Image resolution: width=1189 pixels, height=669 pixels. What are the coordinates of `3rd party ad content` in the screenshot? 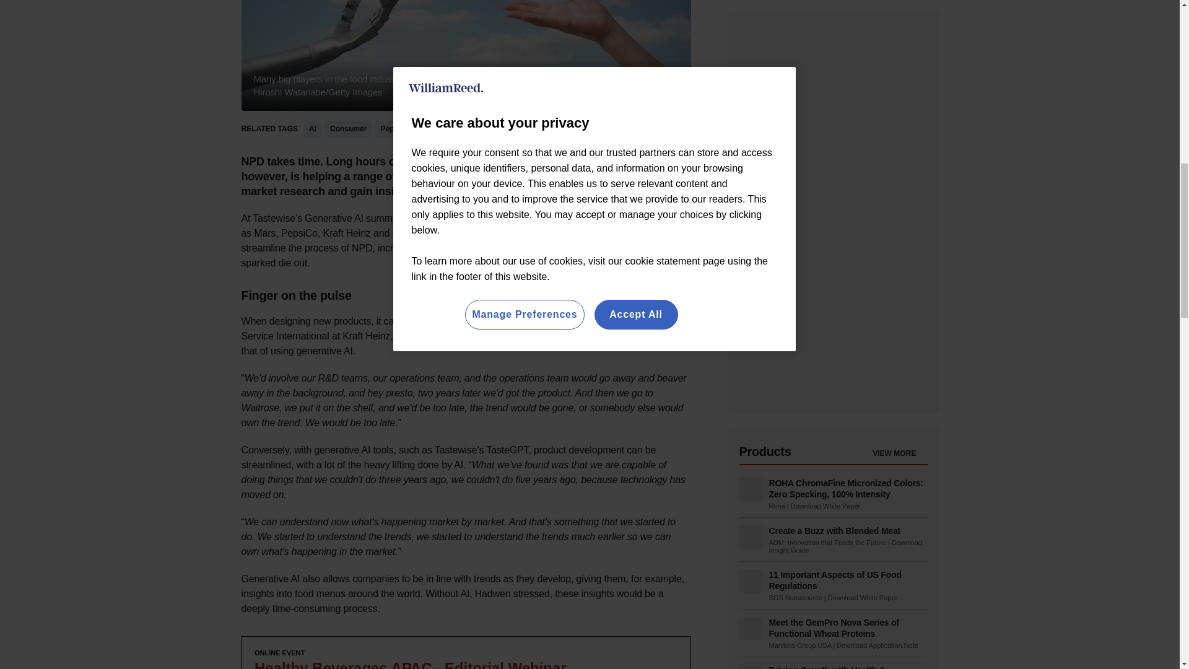 It's located at (466, 653).